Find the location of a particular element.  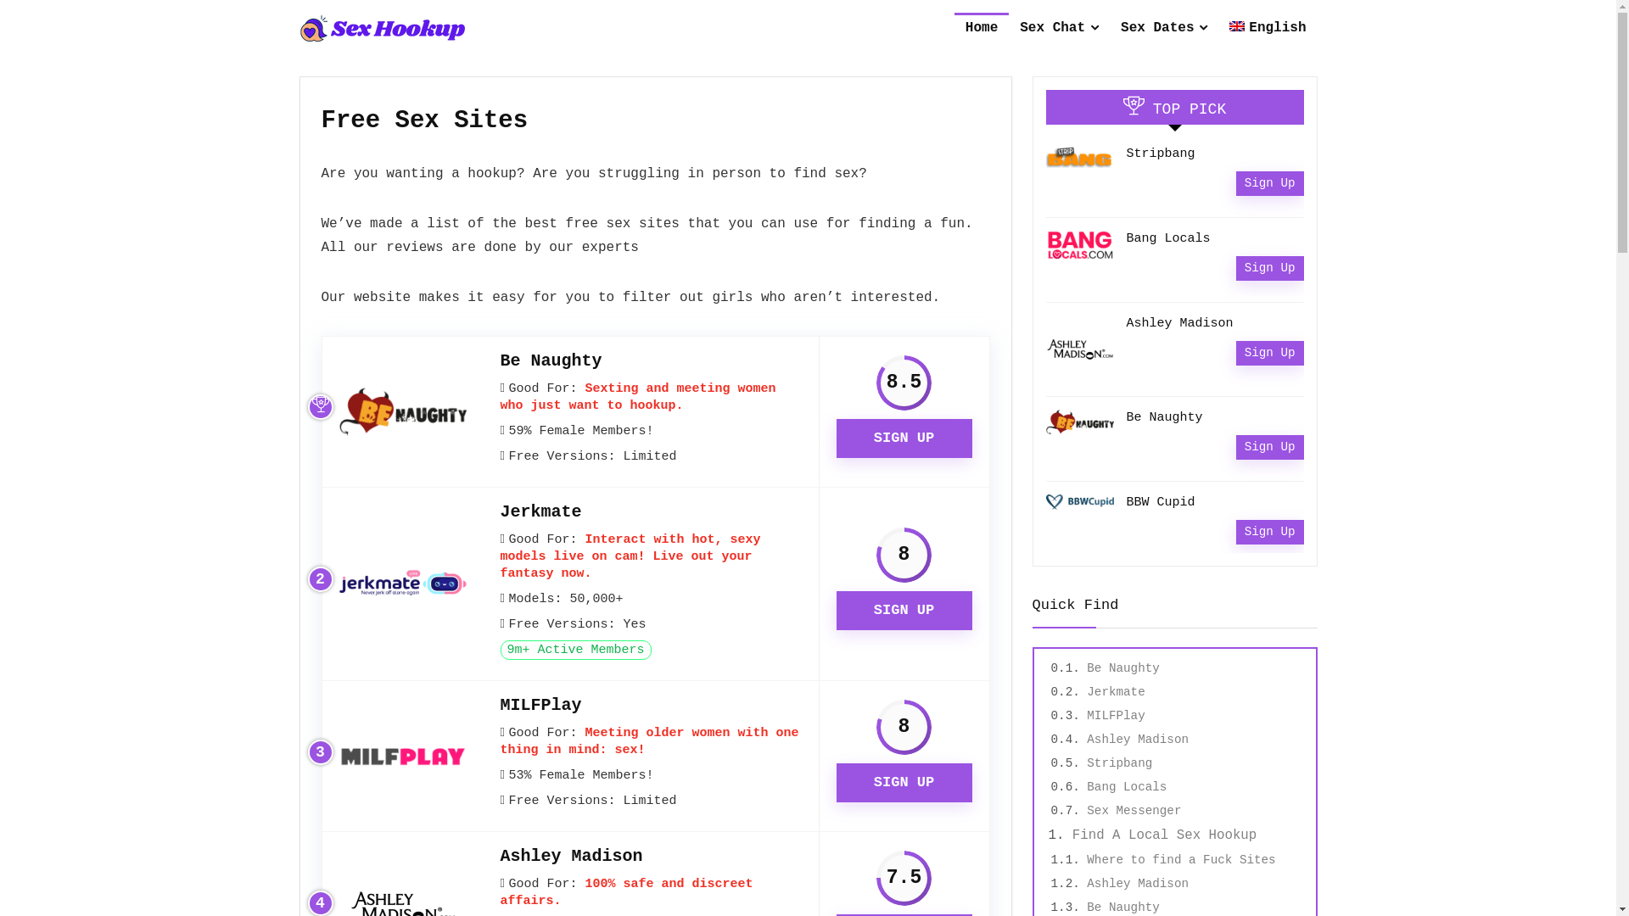

Ashley Madison is located at coordinates (572, 857).